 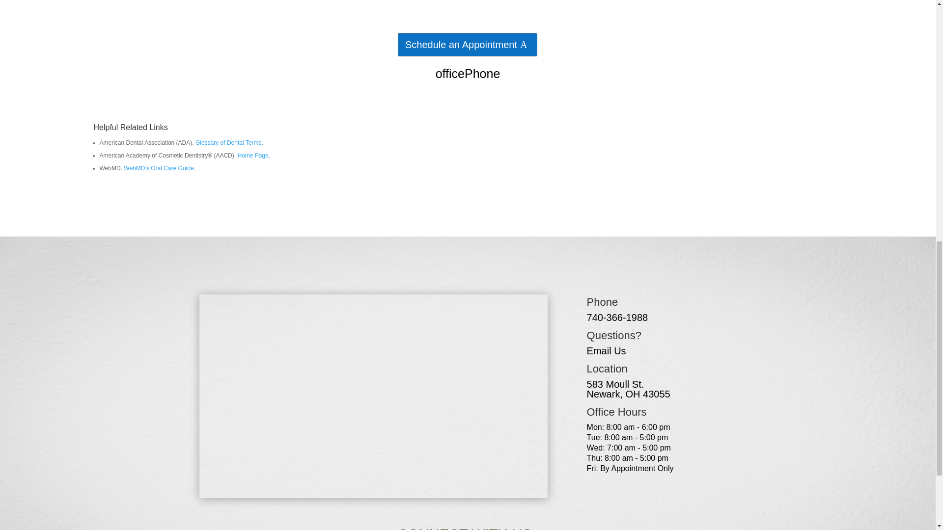 What do you see at coordinates (228, 143) in the screenshot?
I see `Glossary of Dental Terms` at bounding box center [228, 143].